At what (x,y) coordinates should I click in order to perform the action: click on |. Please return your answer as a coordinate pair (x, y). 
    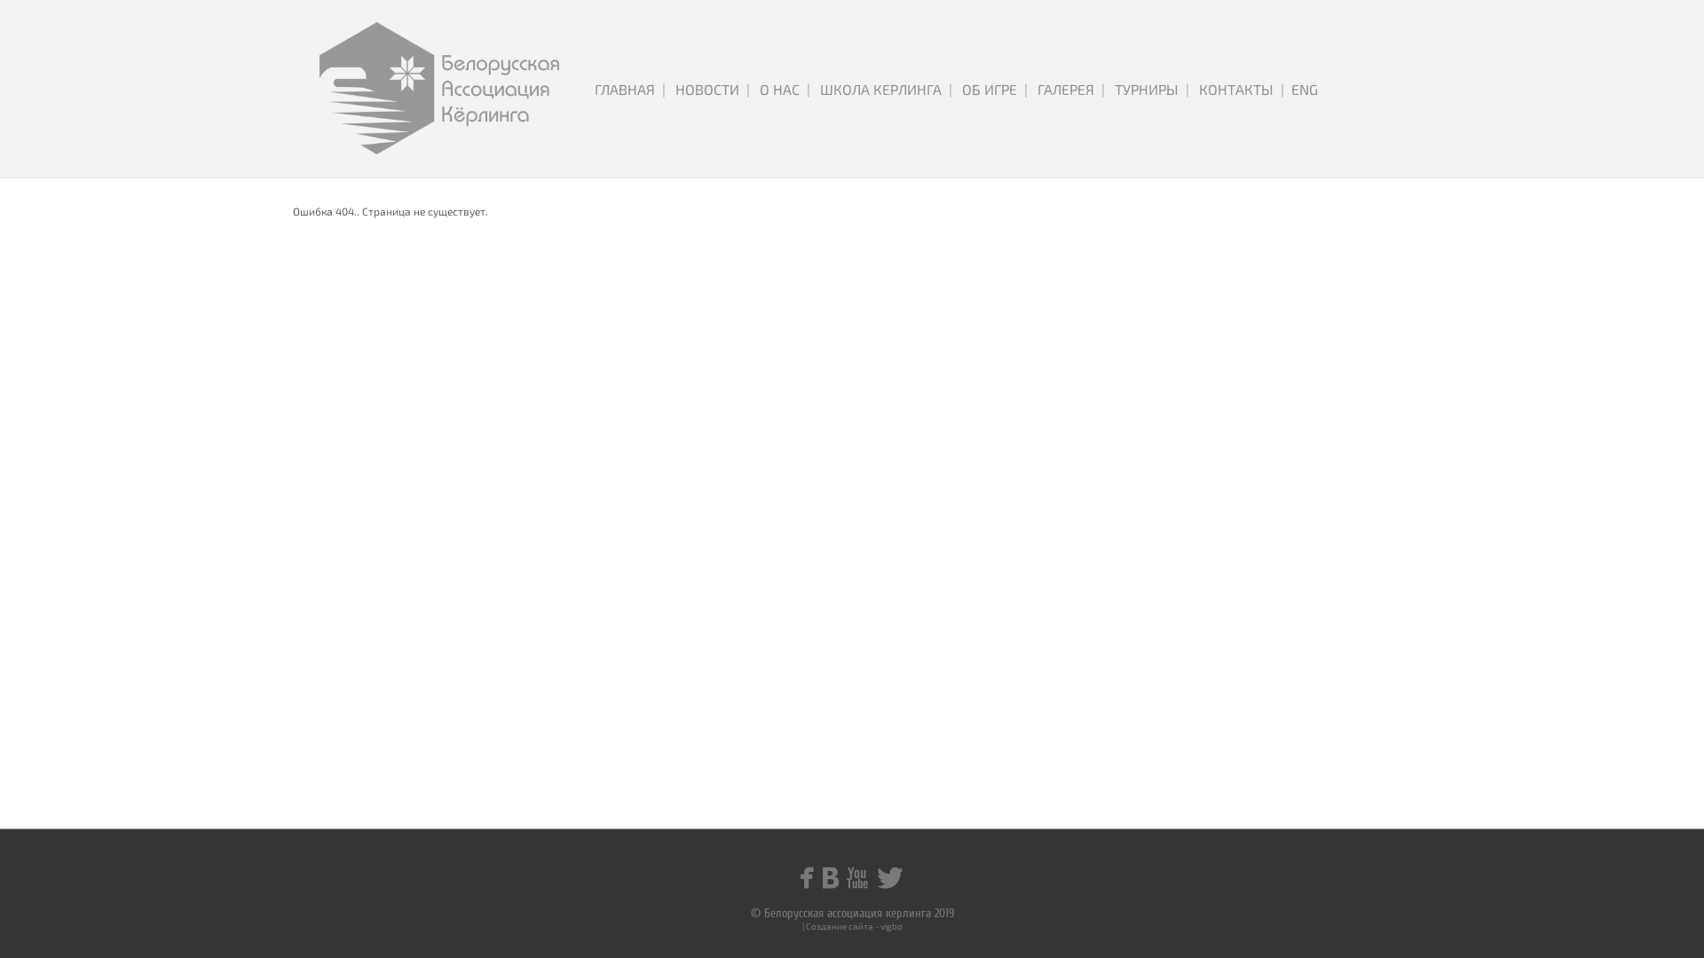
    Looking at the image, I should click on (1282, 89).